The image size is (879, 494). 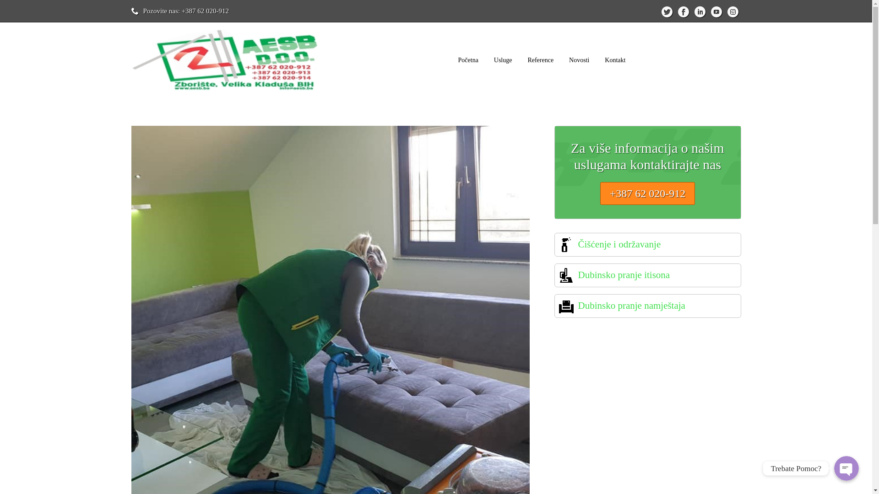 I want to click on +387 62 020-912, so click(x=648, y=193).